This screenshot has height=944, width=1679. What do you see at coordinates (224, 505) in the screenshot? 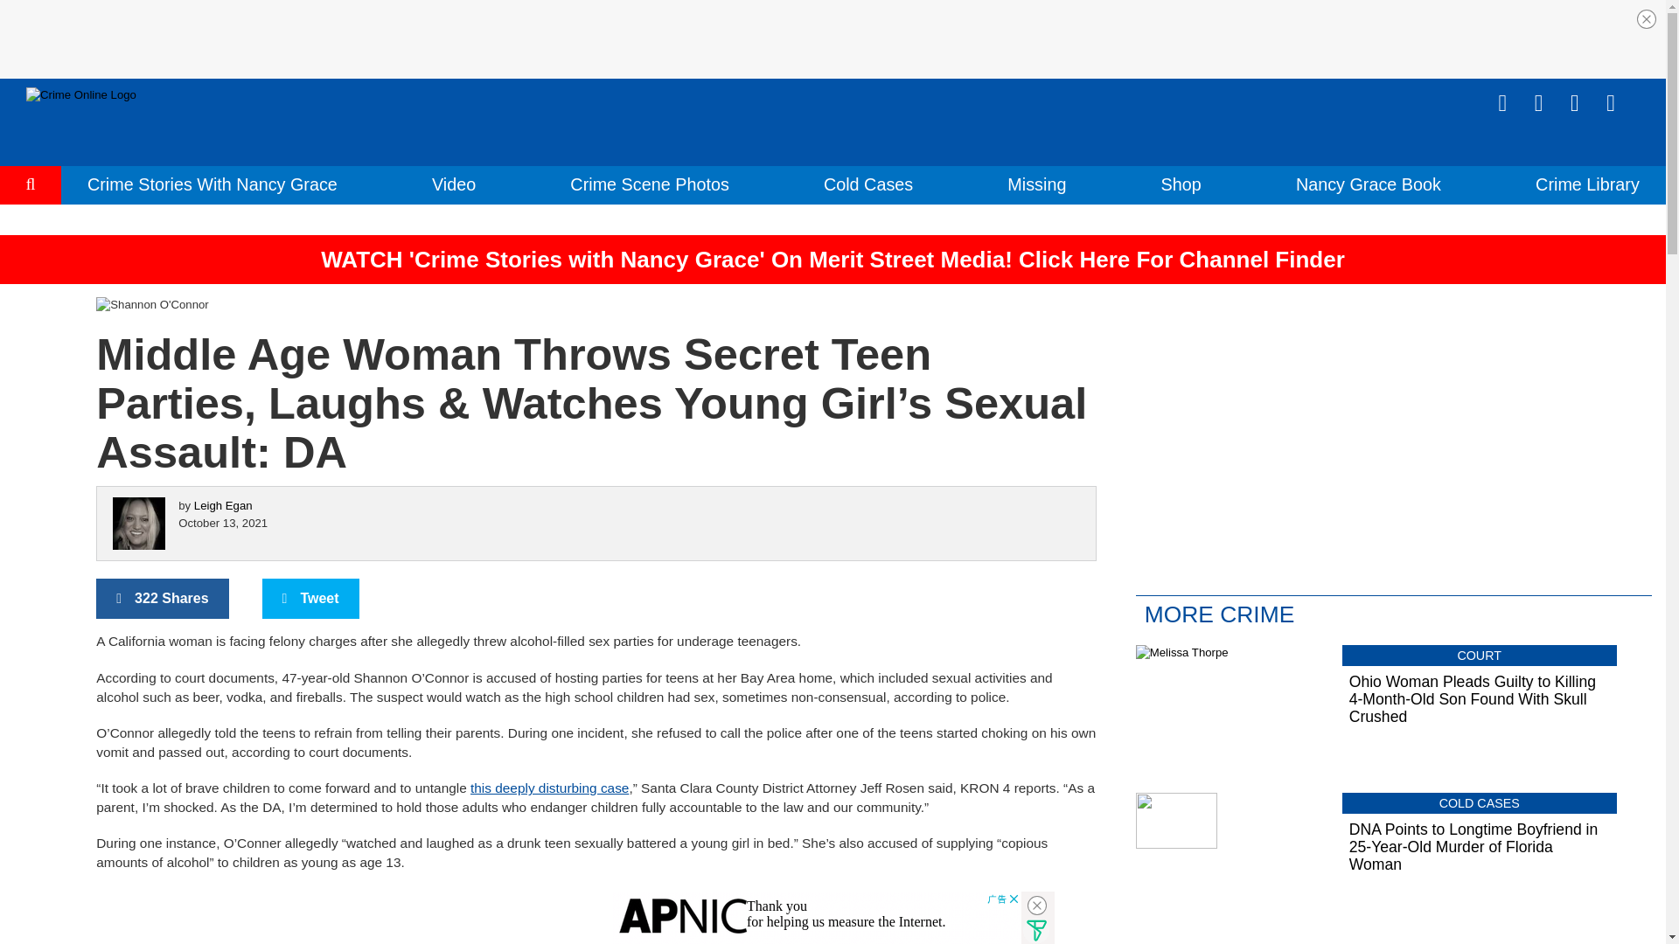
I see `Posts by Leigh Egan` at bounding box center [224, 505].